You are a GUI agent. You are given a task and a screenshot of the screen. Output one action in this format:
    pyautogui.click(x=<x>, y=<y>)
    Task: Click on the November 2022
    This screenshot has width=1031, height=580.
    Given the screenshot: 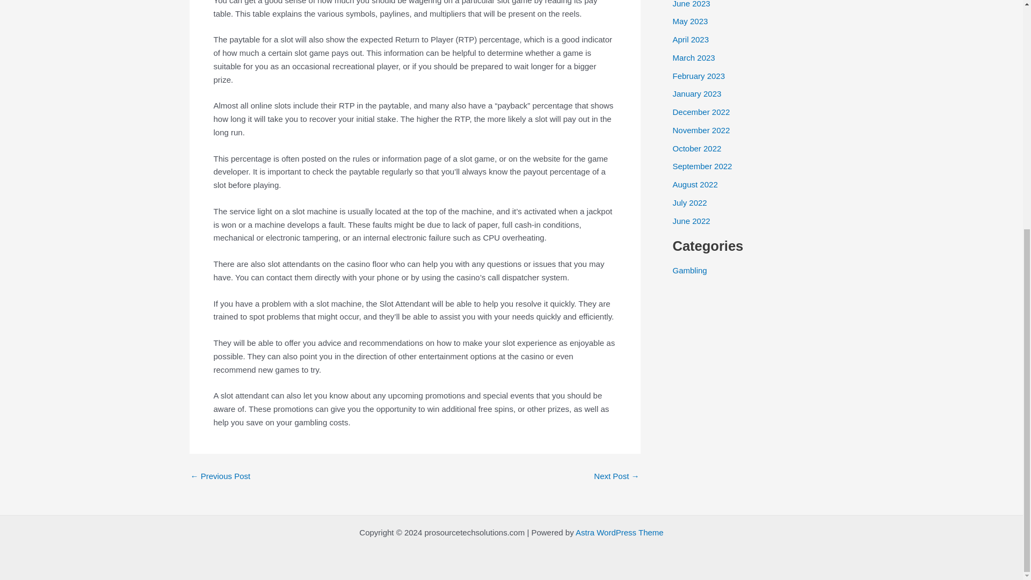 What is the action you would take?
    pyautogui.click(x=701, y=130)
    